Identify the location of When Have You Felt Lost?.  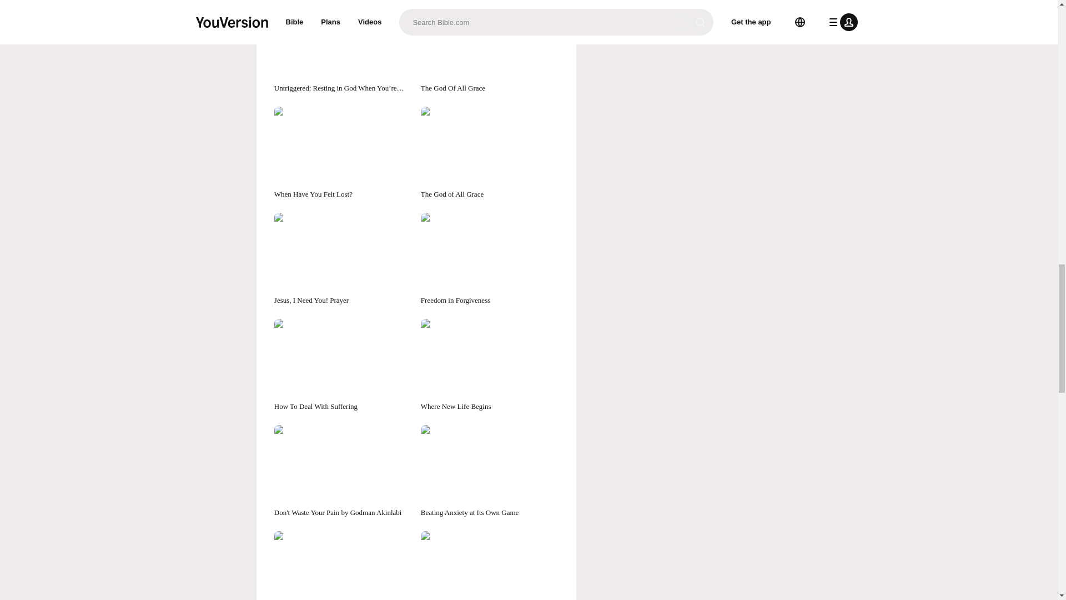
(343, 153).